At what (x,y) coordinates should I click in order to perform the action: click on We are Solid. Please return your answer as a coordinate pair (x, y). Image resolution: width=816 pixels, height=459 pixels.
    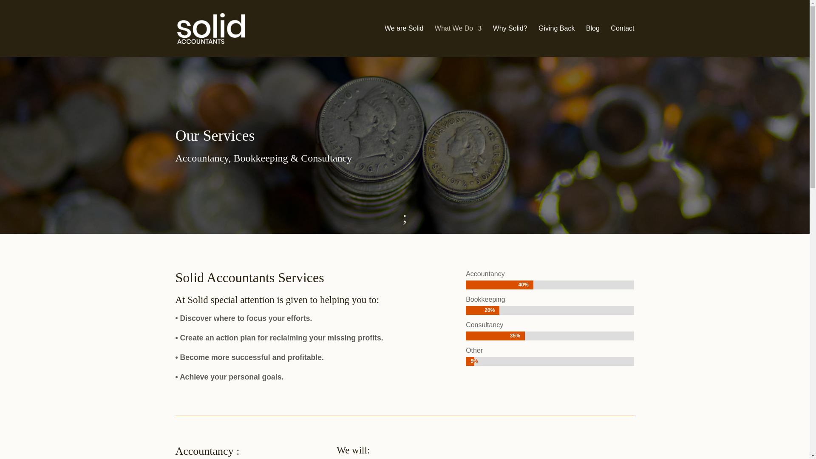
    Looking at the image, I should click on (404, 41).